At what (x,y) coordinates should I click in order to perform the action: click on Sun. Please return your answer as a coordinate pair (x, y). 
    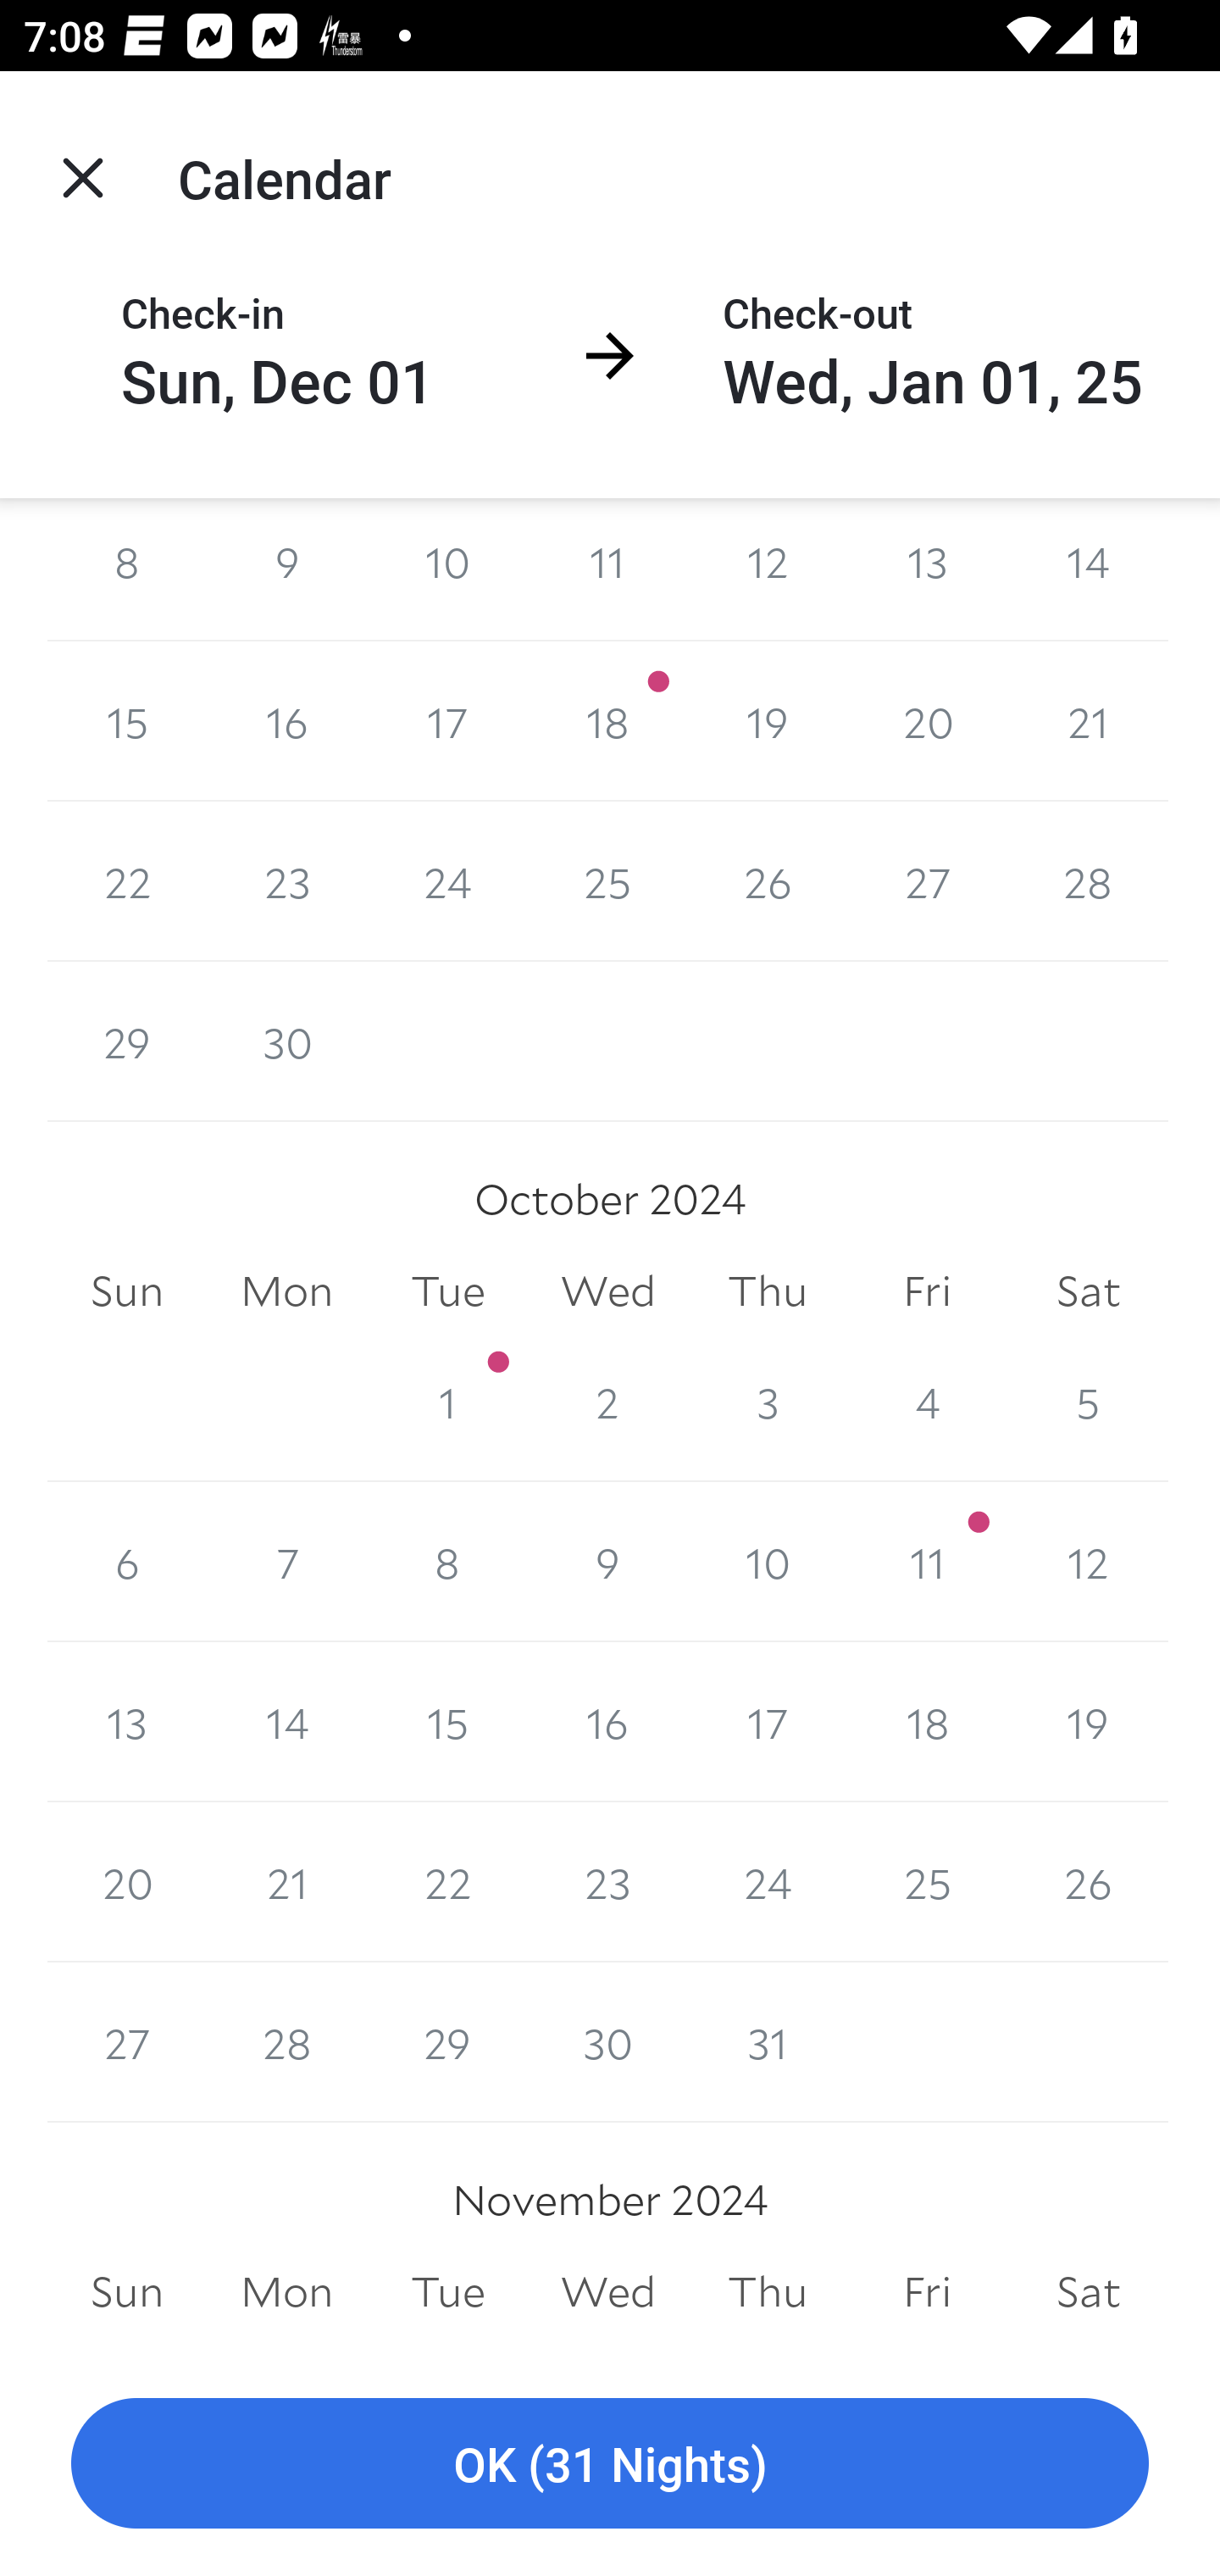
    Looking at the image, I should click on (127, 1290).